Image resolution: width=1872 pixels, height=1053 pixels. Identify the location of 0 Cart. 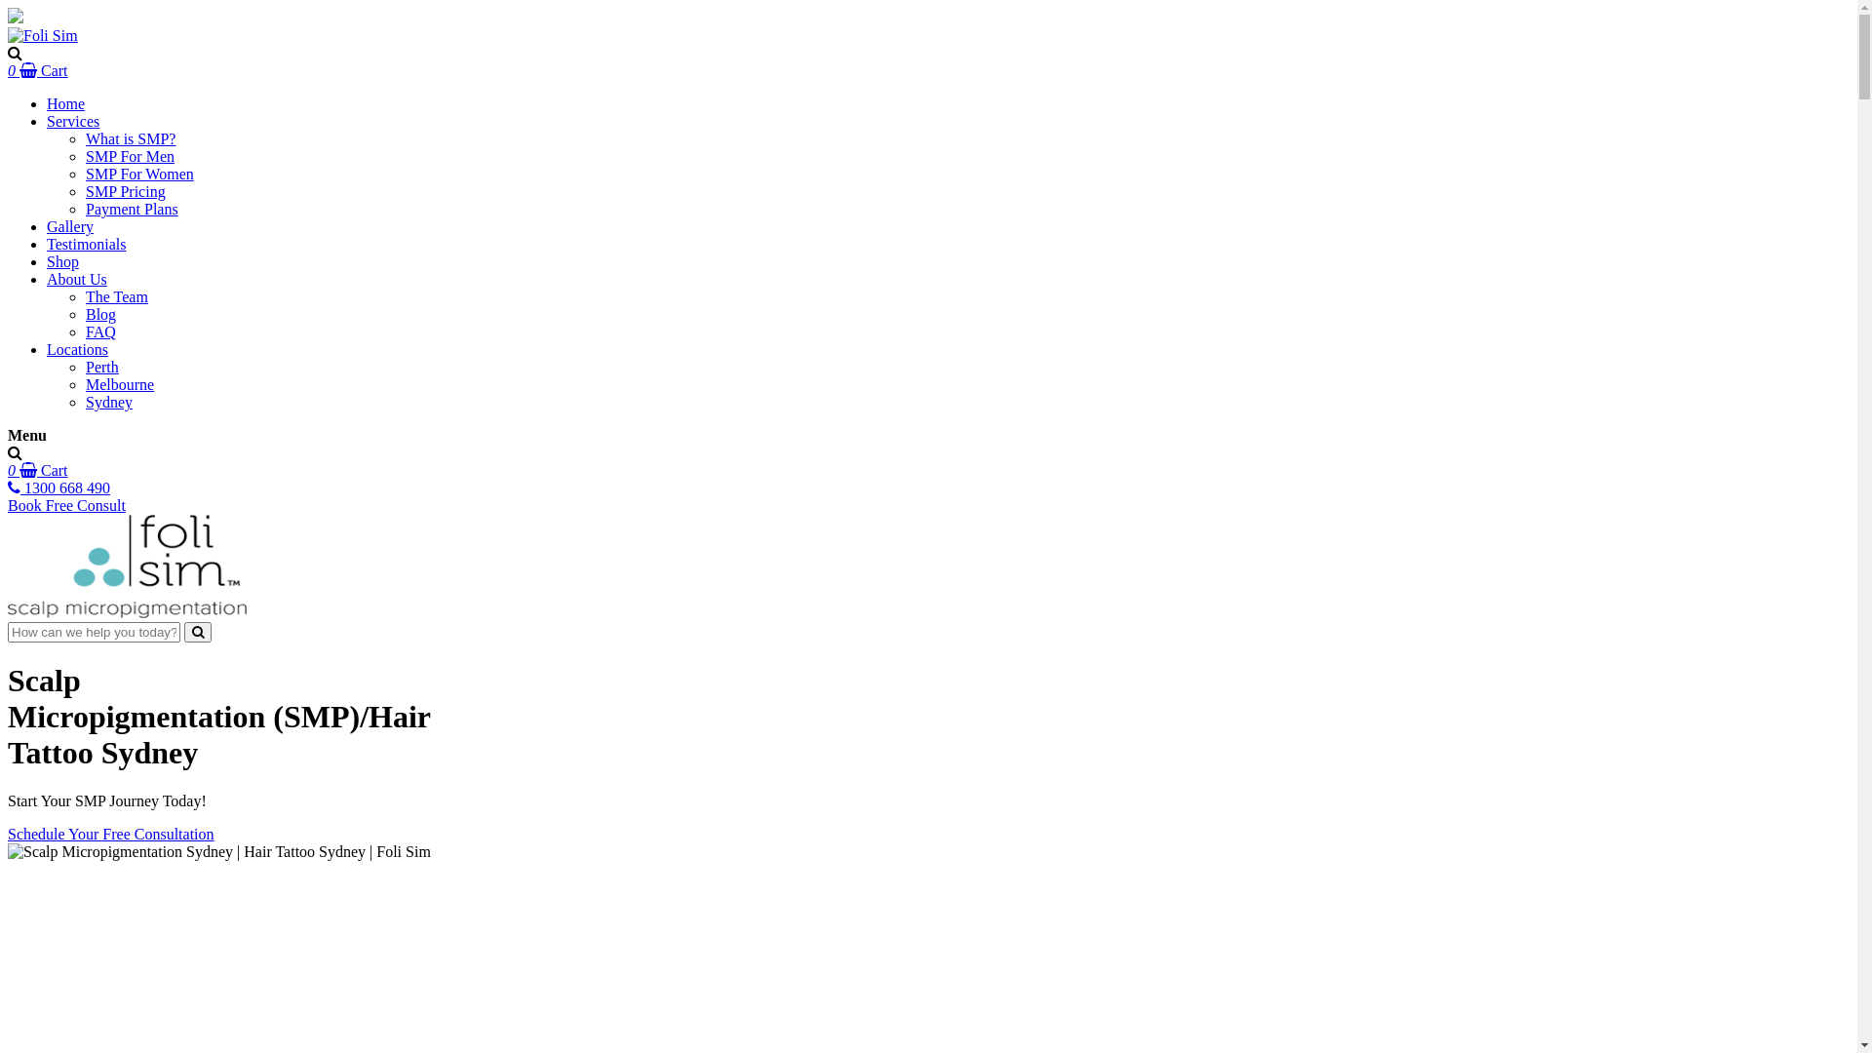
(38, 70).